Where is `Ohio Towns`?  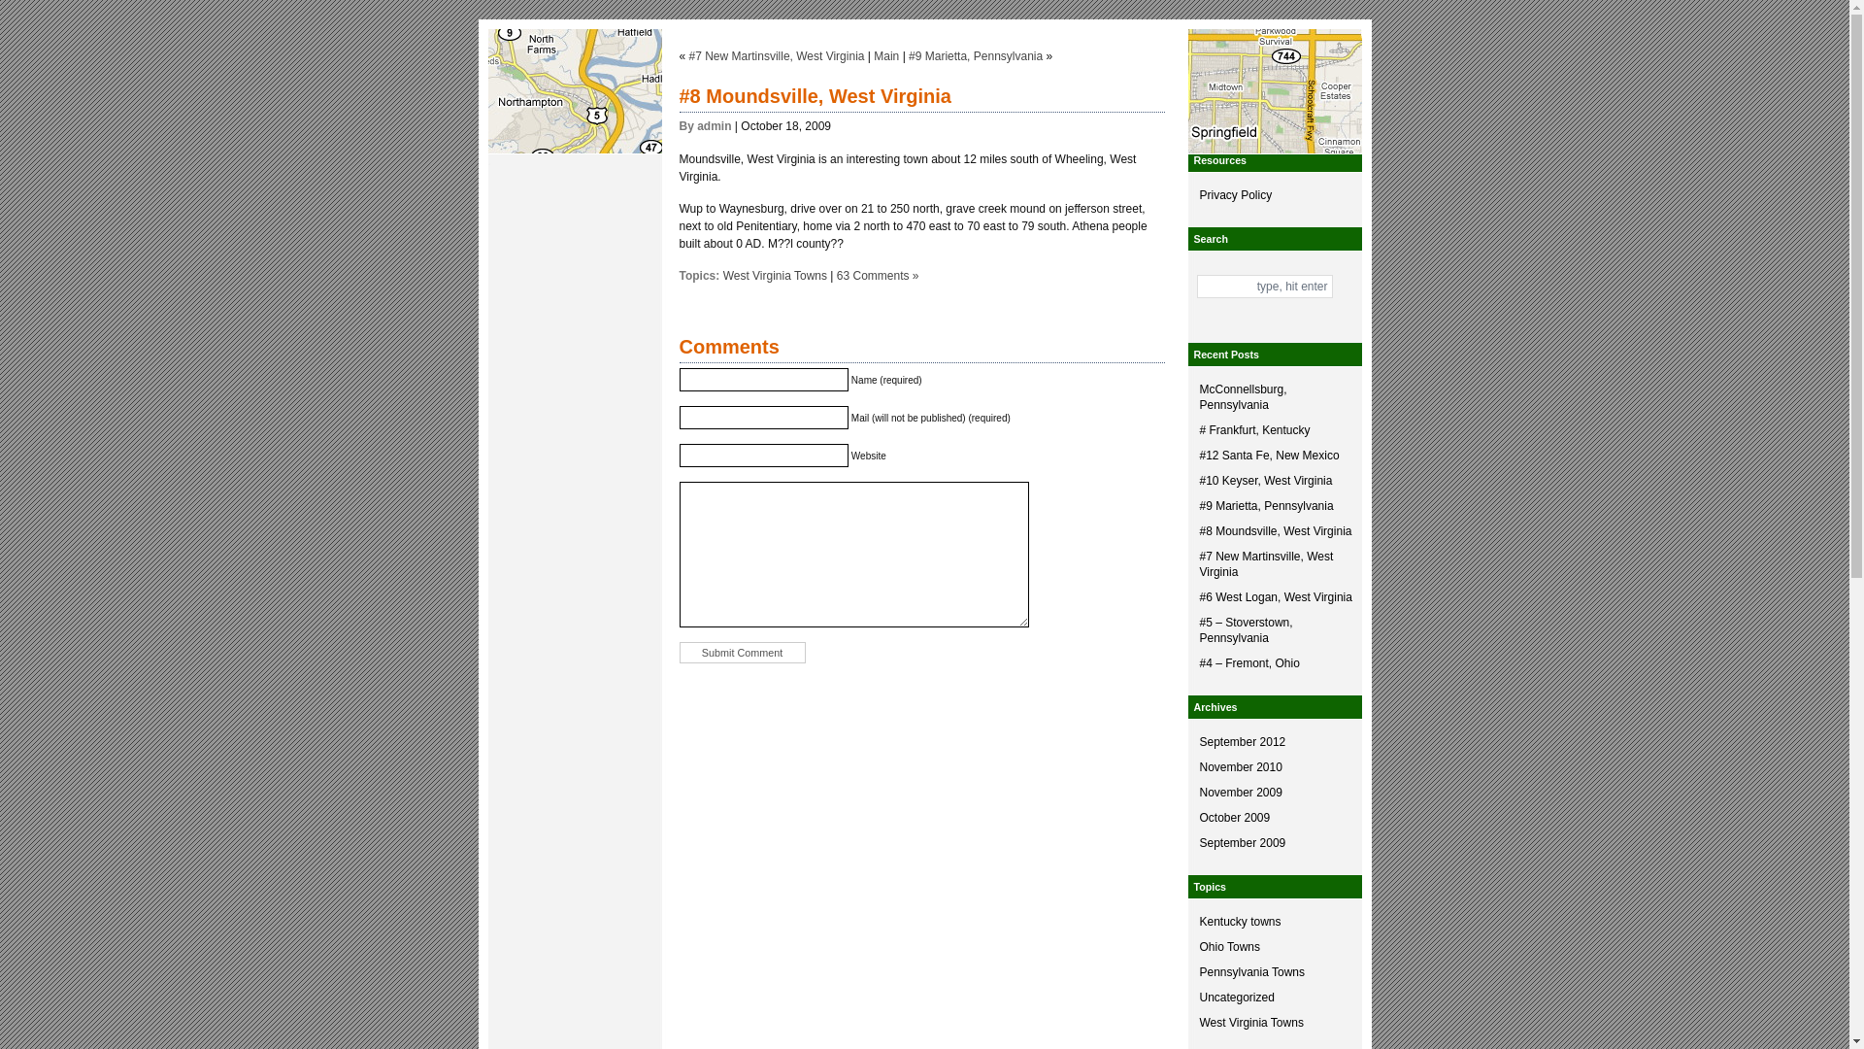 Ohio Towns is located at coordinates (1276, 947).